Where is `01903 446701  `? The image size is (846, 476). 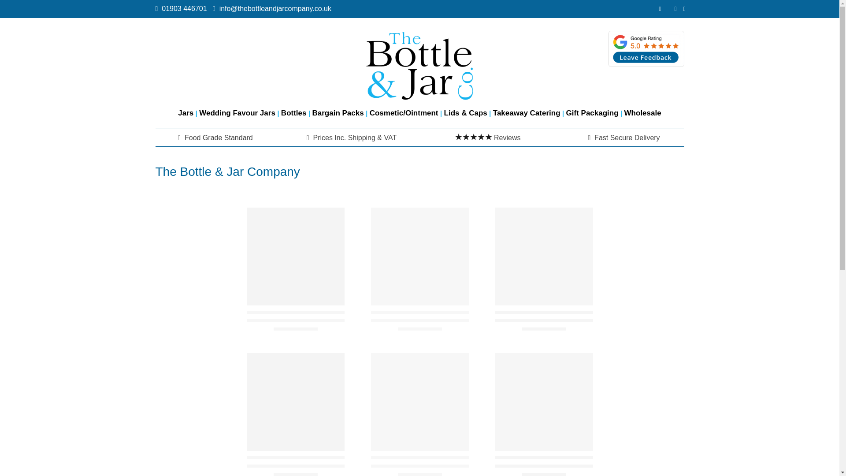
01903 446701   is located at coordinates (186, 8).